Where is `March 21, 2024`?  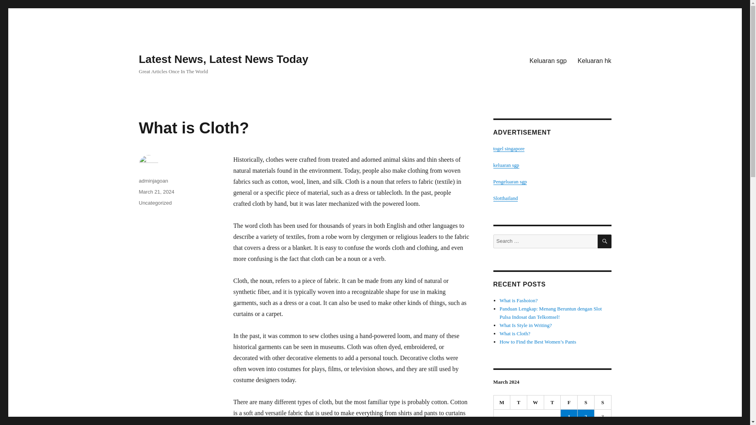
March 21, 2024 is located at coordinates (156, 191).